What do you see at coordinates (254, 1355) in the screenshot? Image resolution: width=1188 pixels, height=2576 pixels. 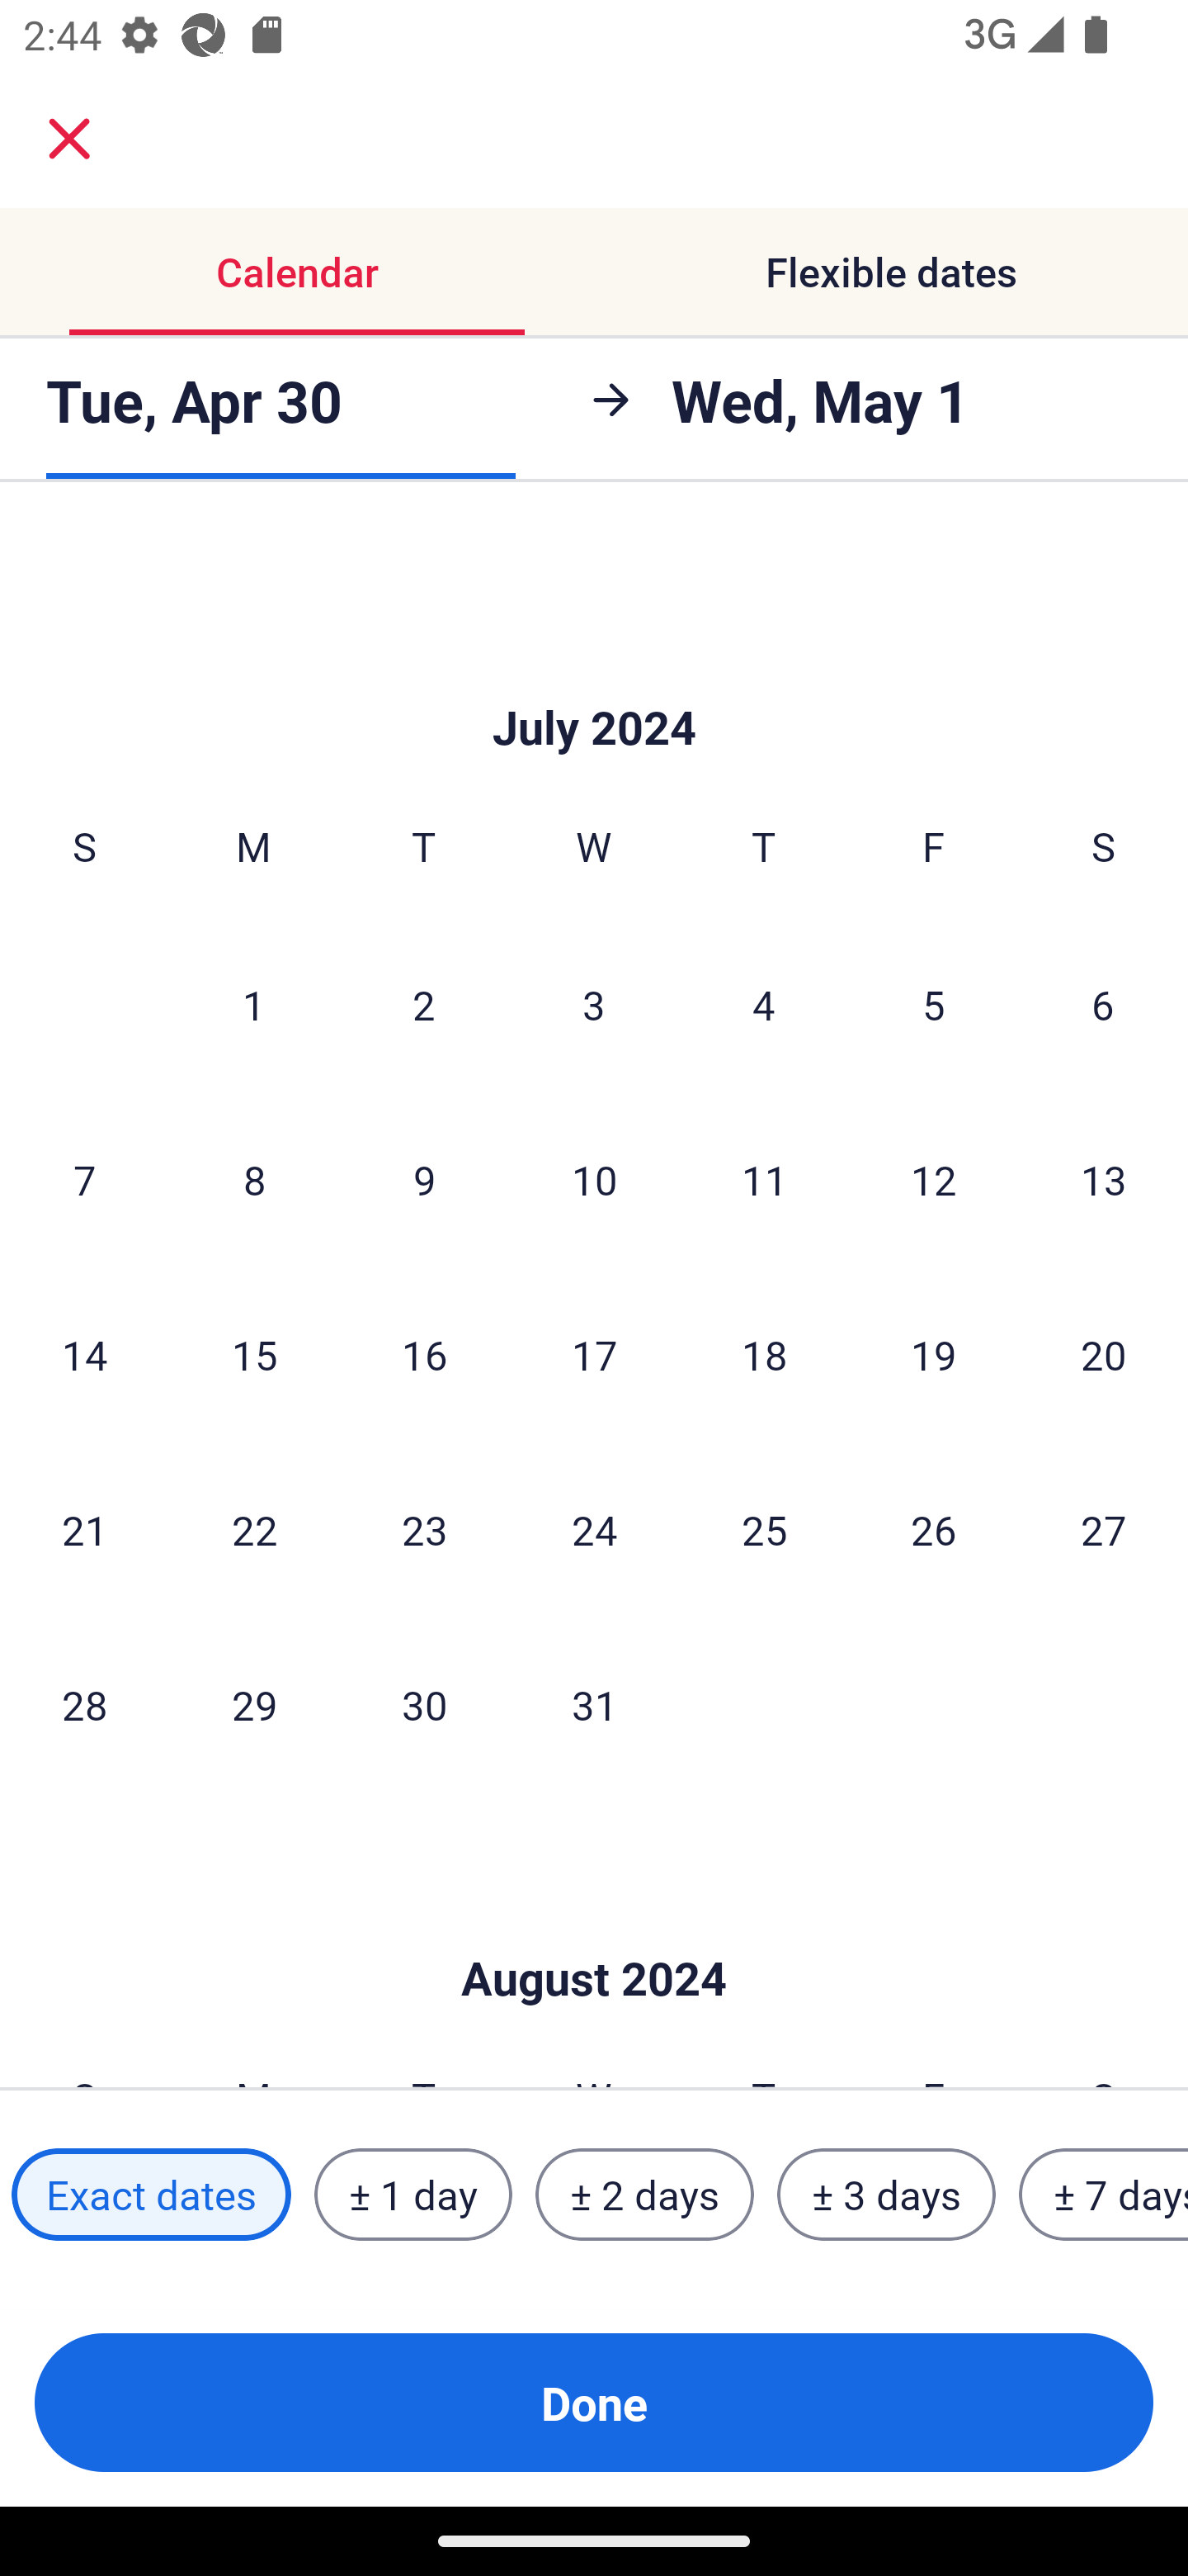 I see `15 Monday, July 15, 2024` at bounding box center [254, 1355].